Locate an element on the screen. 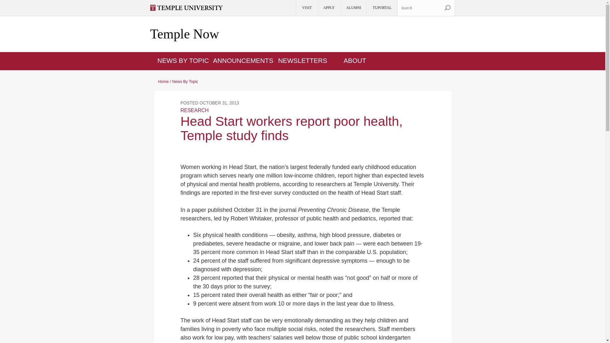 The image size is (610, 343). Temple Now is located at coordinates (184, 34).